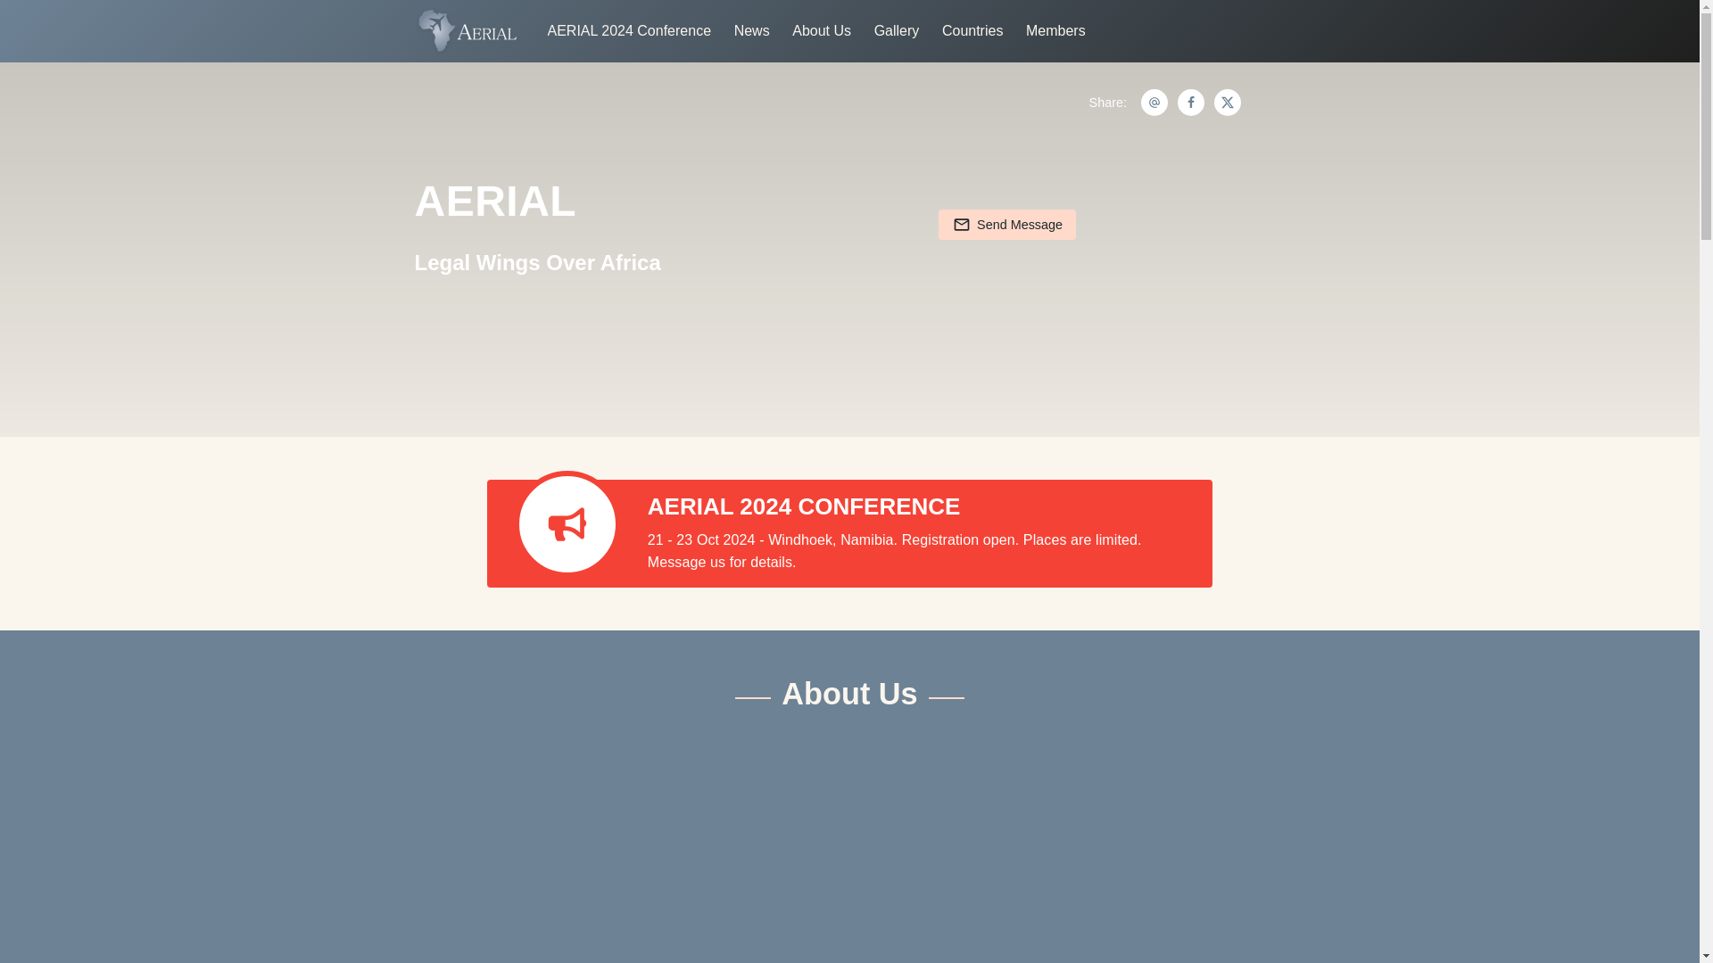 The image size is (1713, 963). Describe the element at coordinates (897, 30) in the screenshot. I see `Gallery` at that location.